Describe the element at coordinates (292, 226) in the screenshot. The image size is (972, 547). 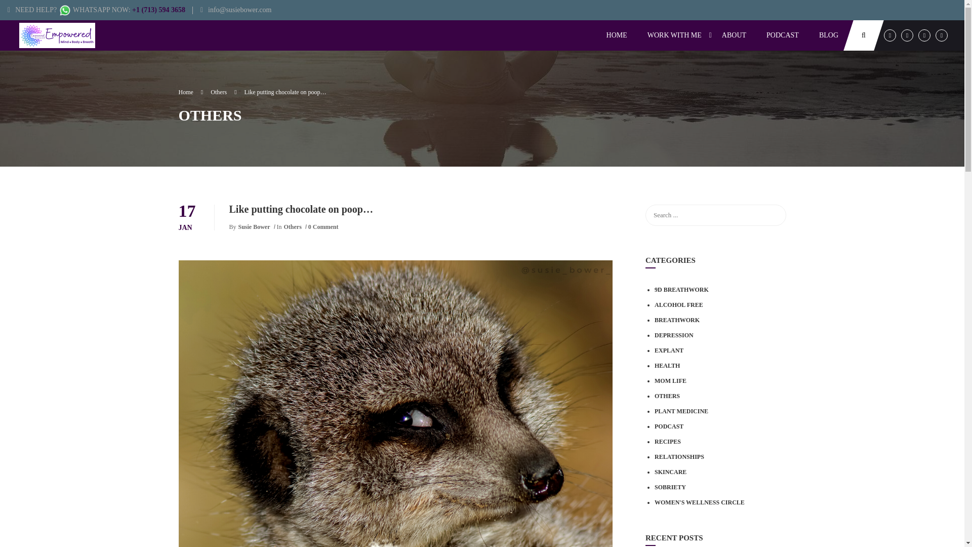
I see `Others` at that location.